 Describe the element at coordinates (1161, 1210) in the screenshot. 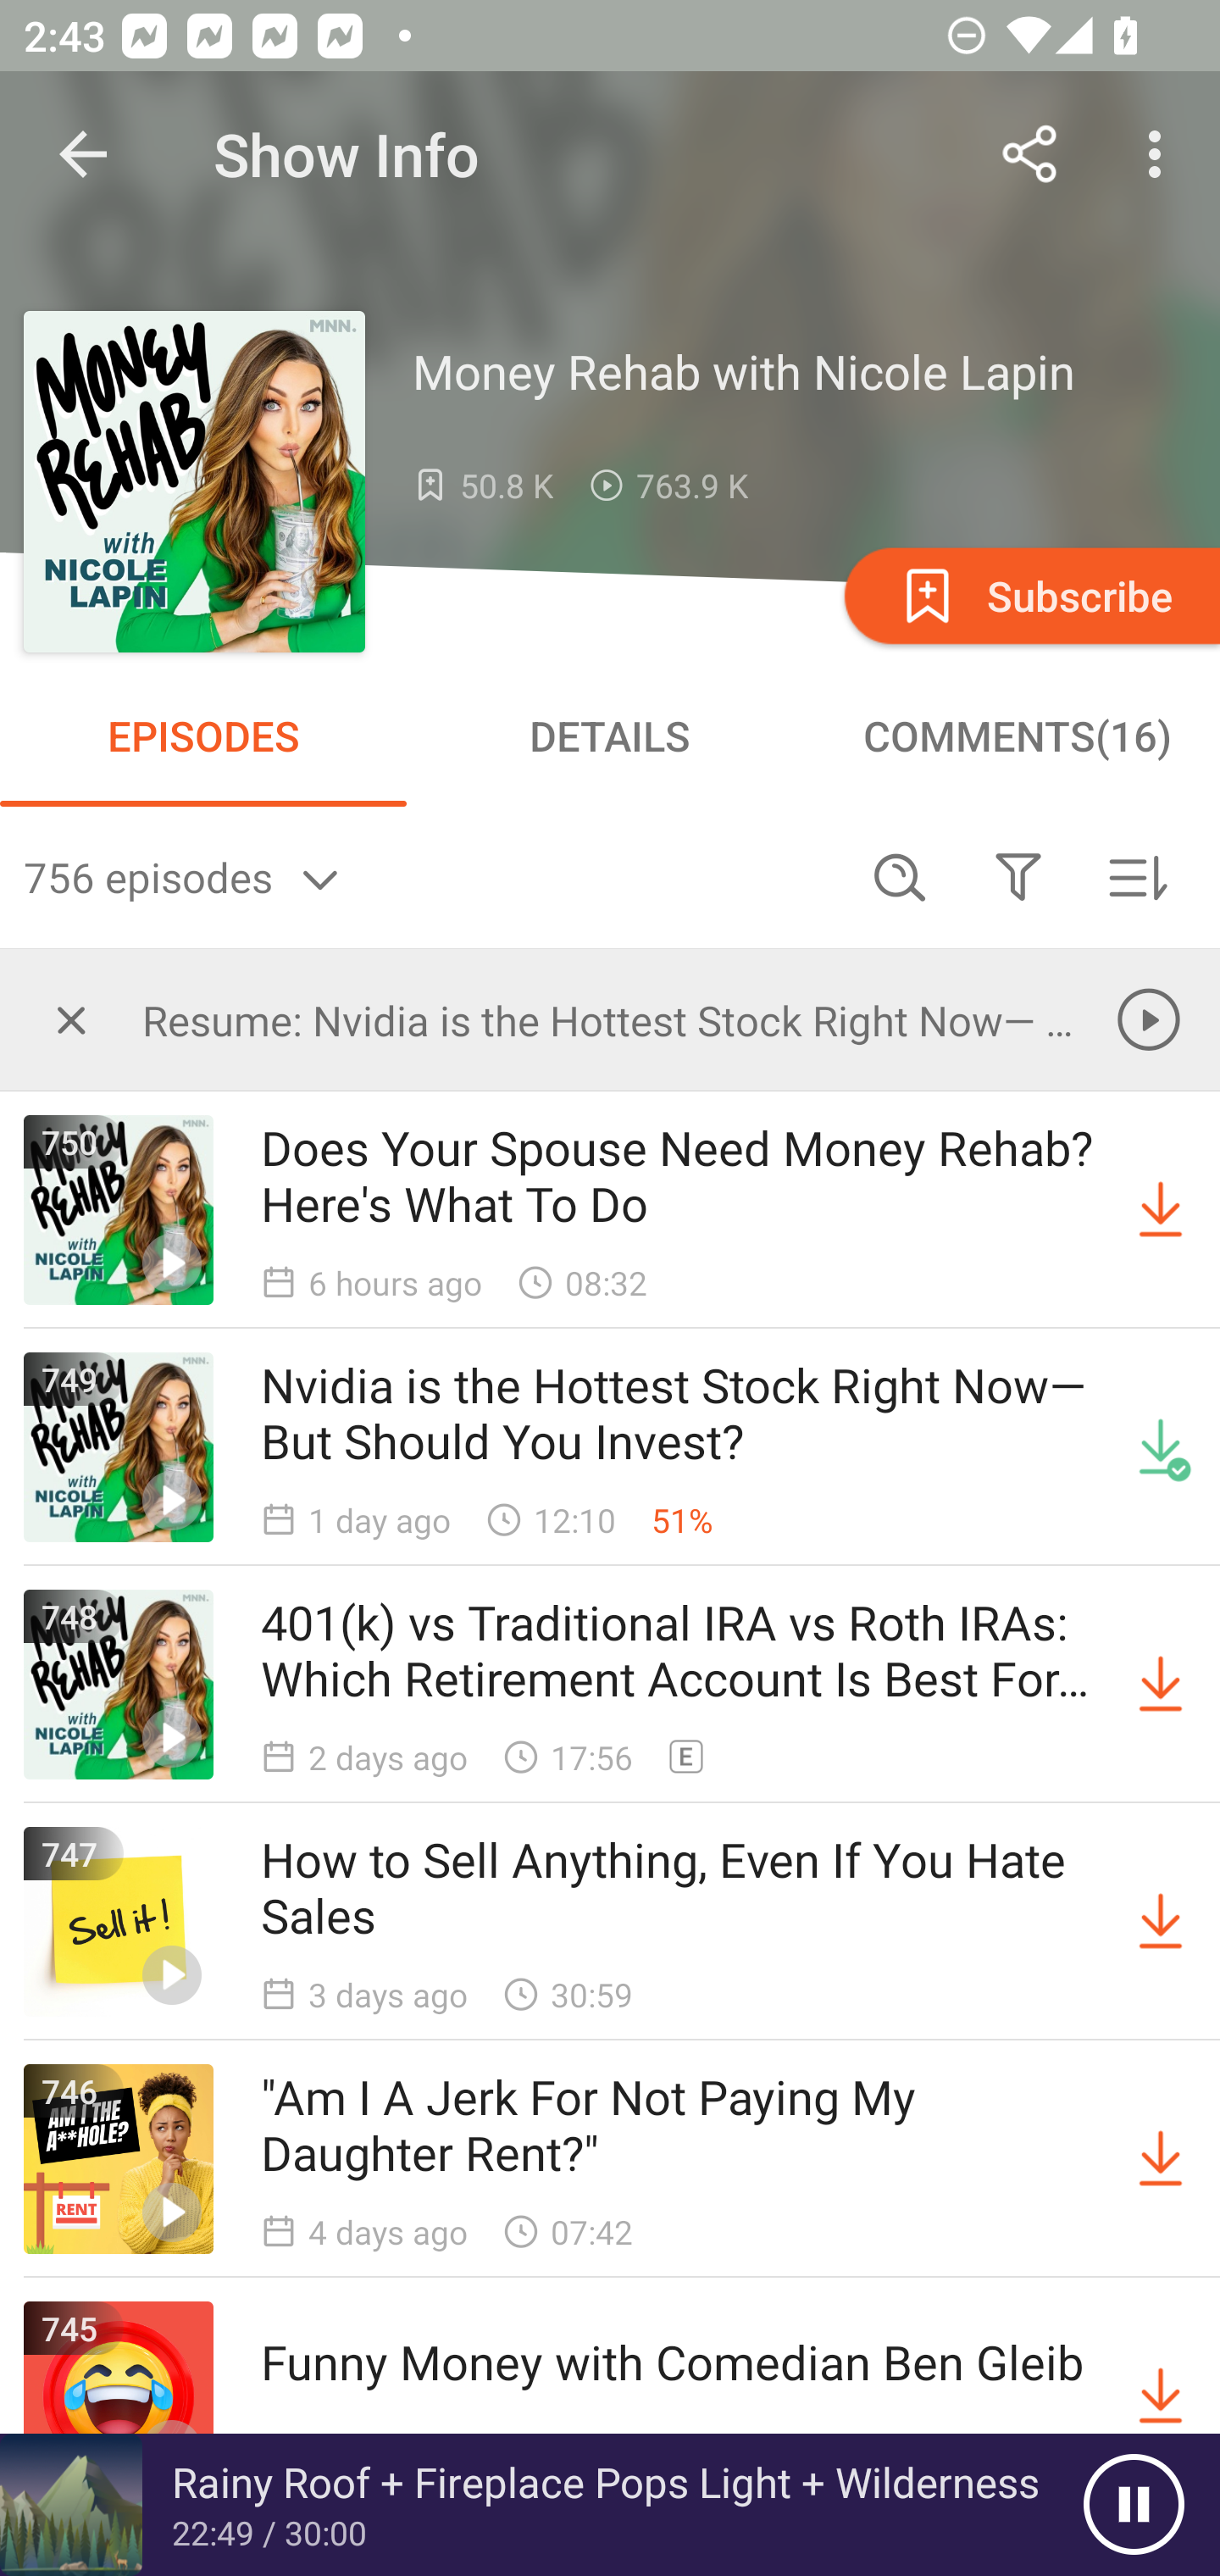

I see `Download` at that location.